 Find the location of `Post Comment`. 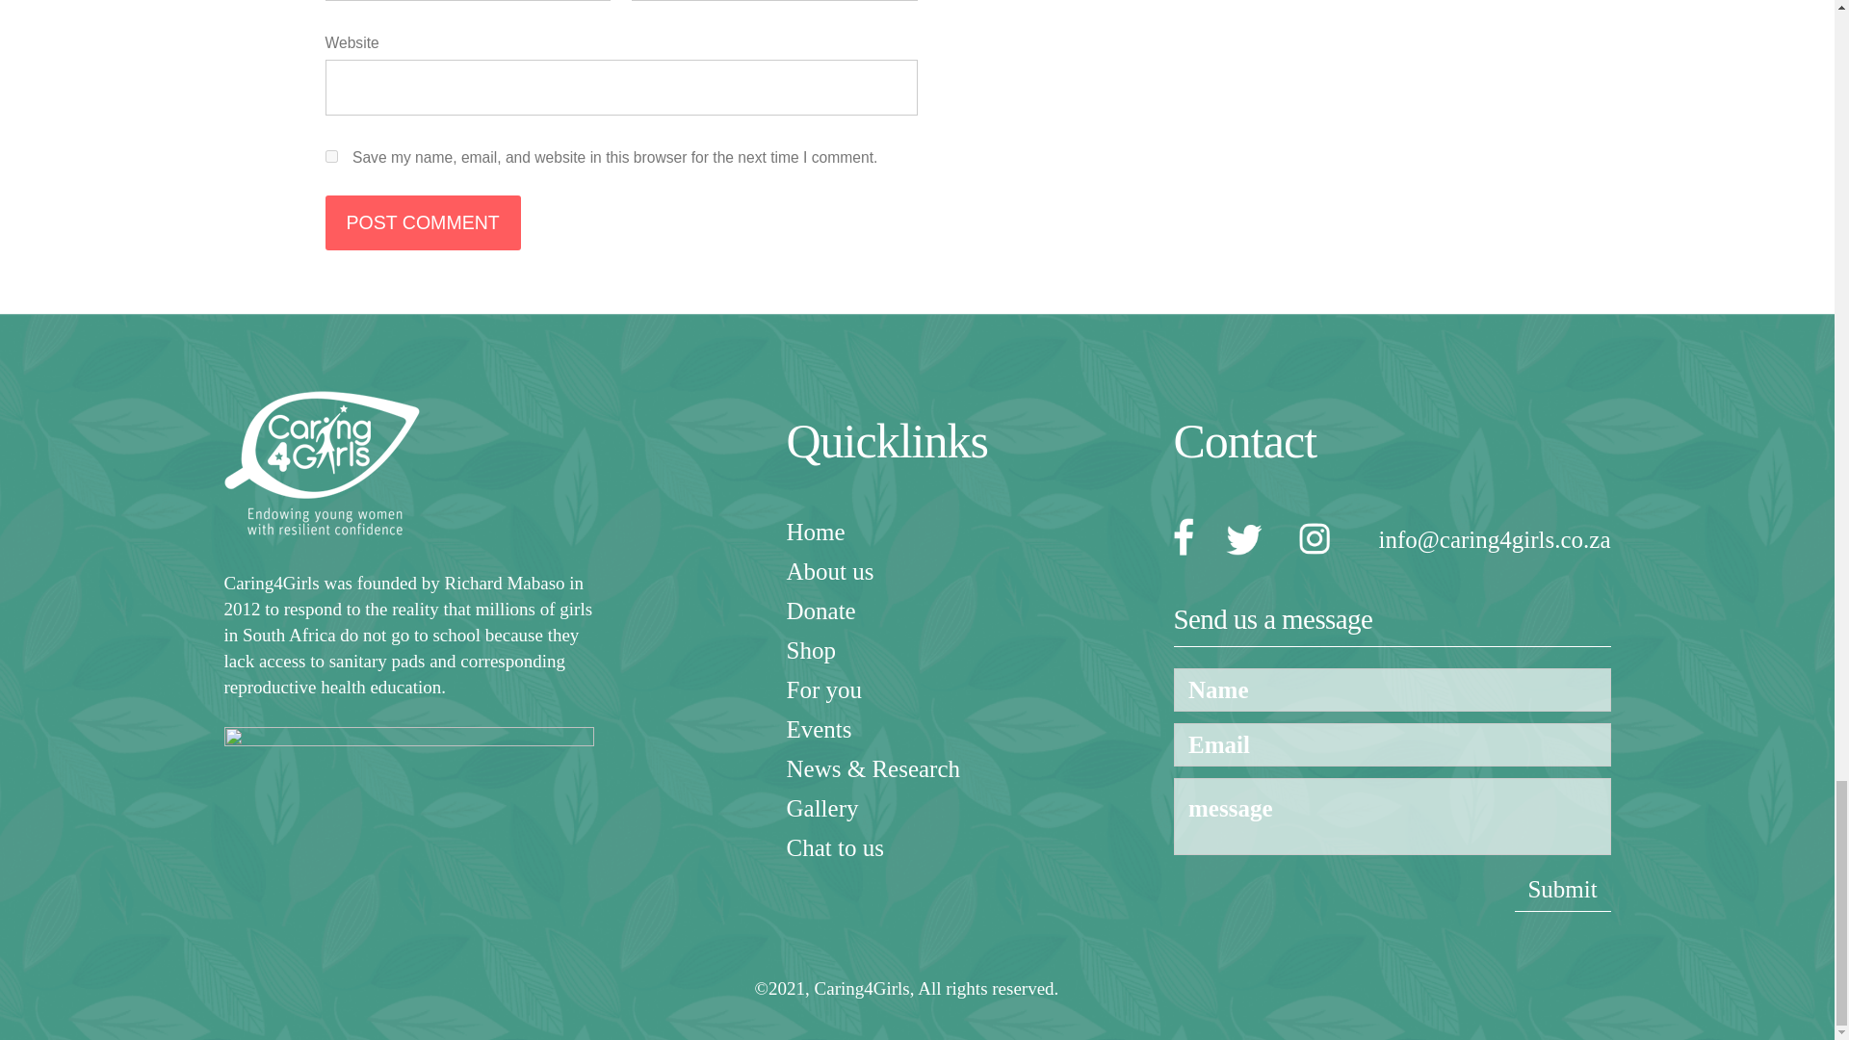

Post Comment is located at coordinates (423, 223).